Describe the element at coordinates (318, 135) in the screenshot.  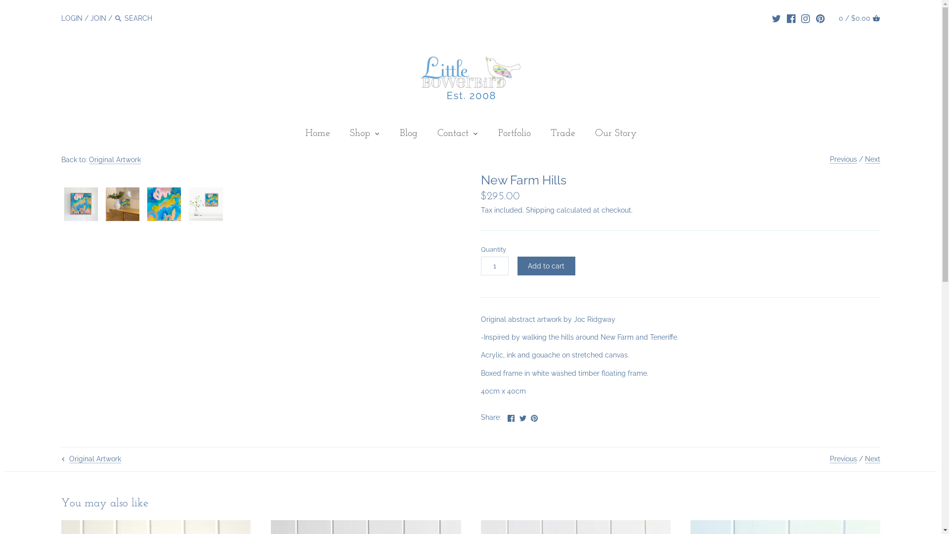
I see `Home` at that location.